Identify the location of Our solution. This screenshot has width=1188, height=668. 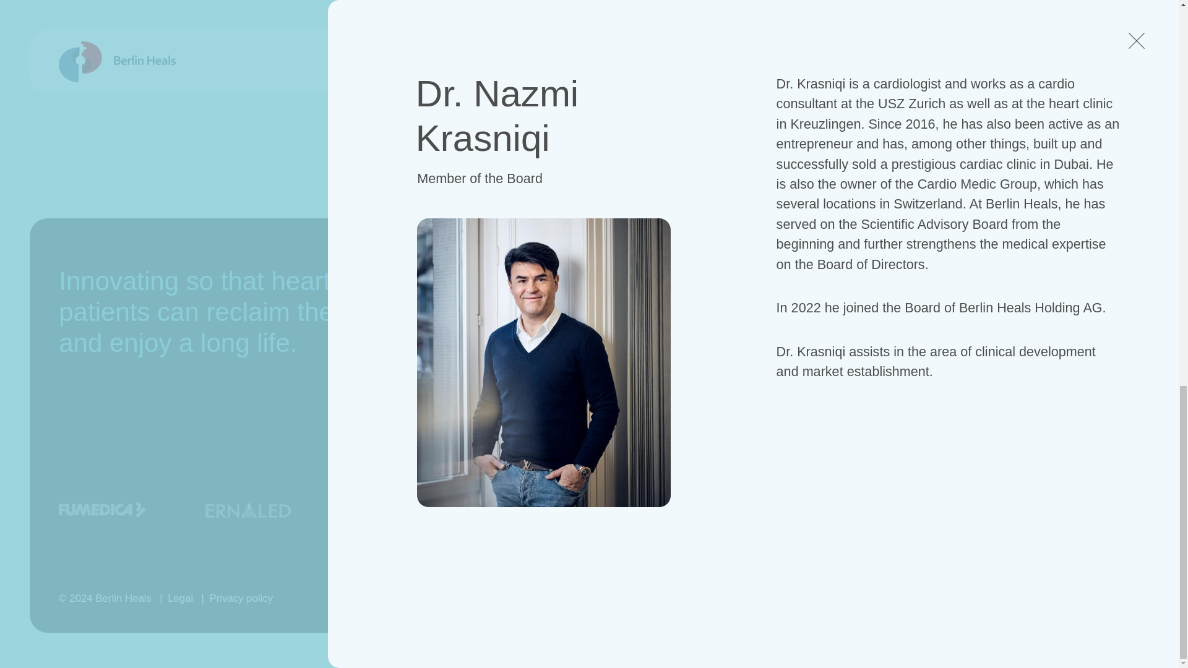
(811, 314).